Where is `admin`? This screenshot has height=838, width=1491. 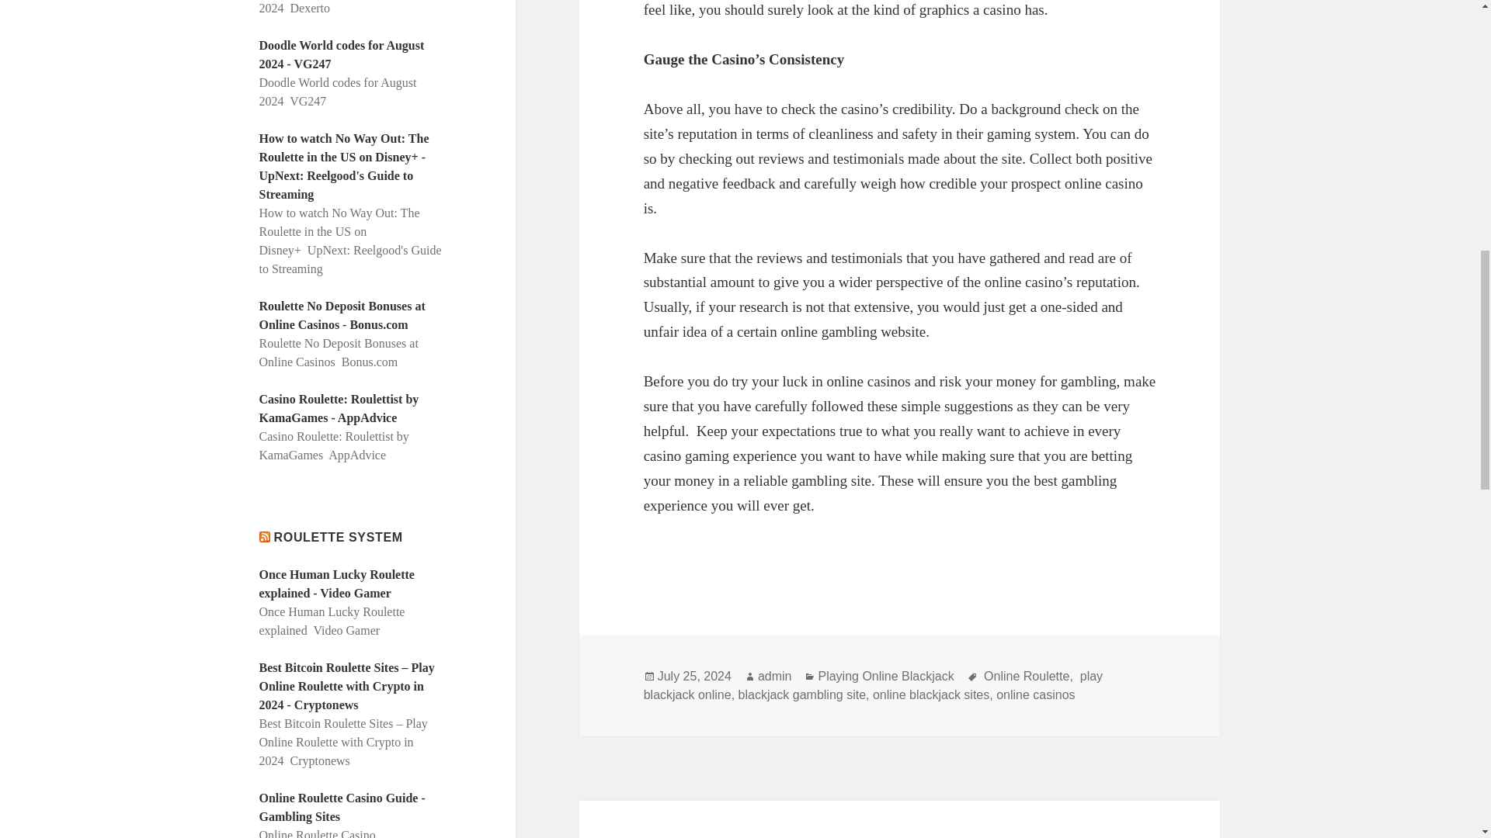
admin is located at coordinates (774, 677).